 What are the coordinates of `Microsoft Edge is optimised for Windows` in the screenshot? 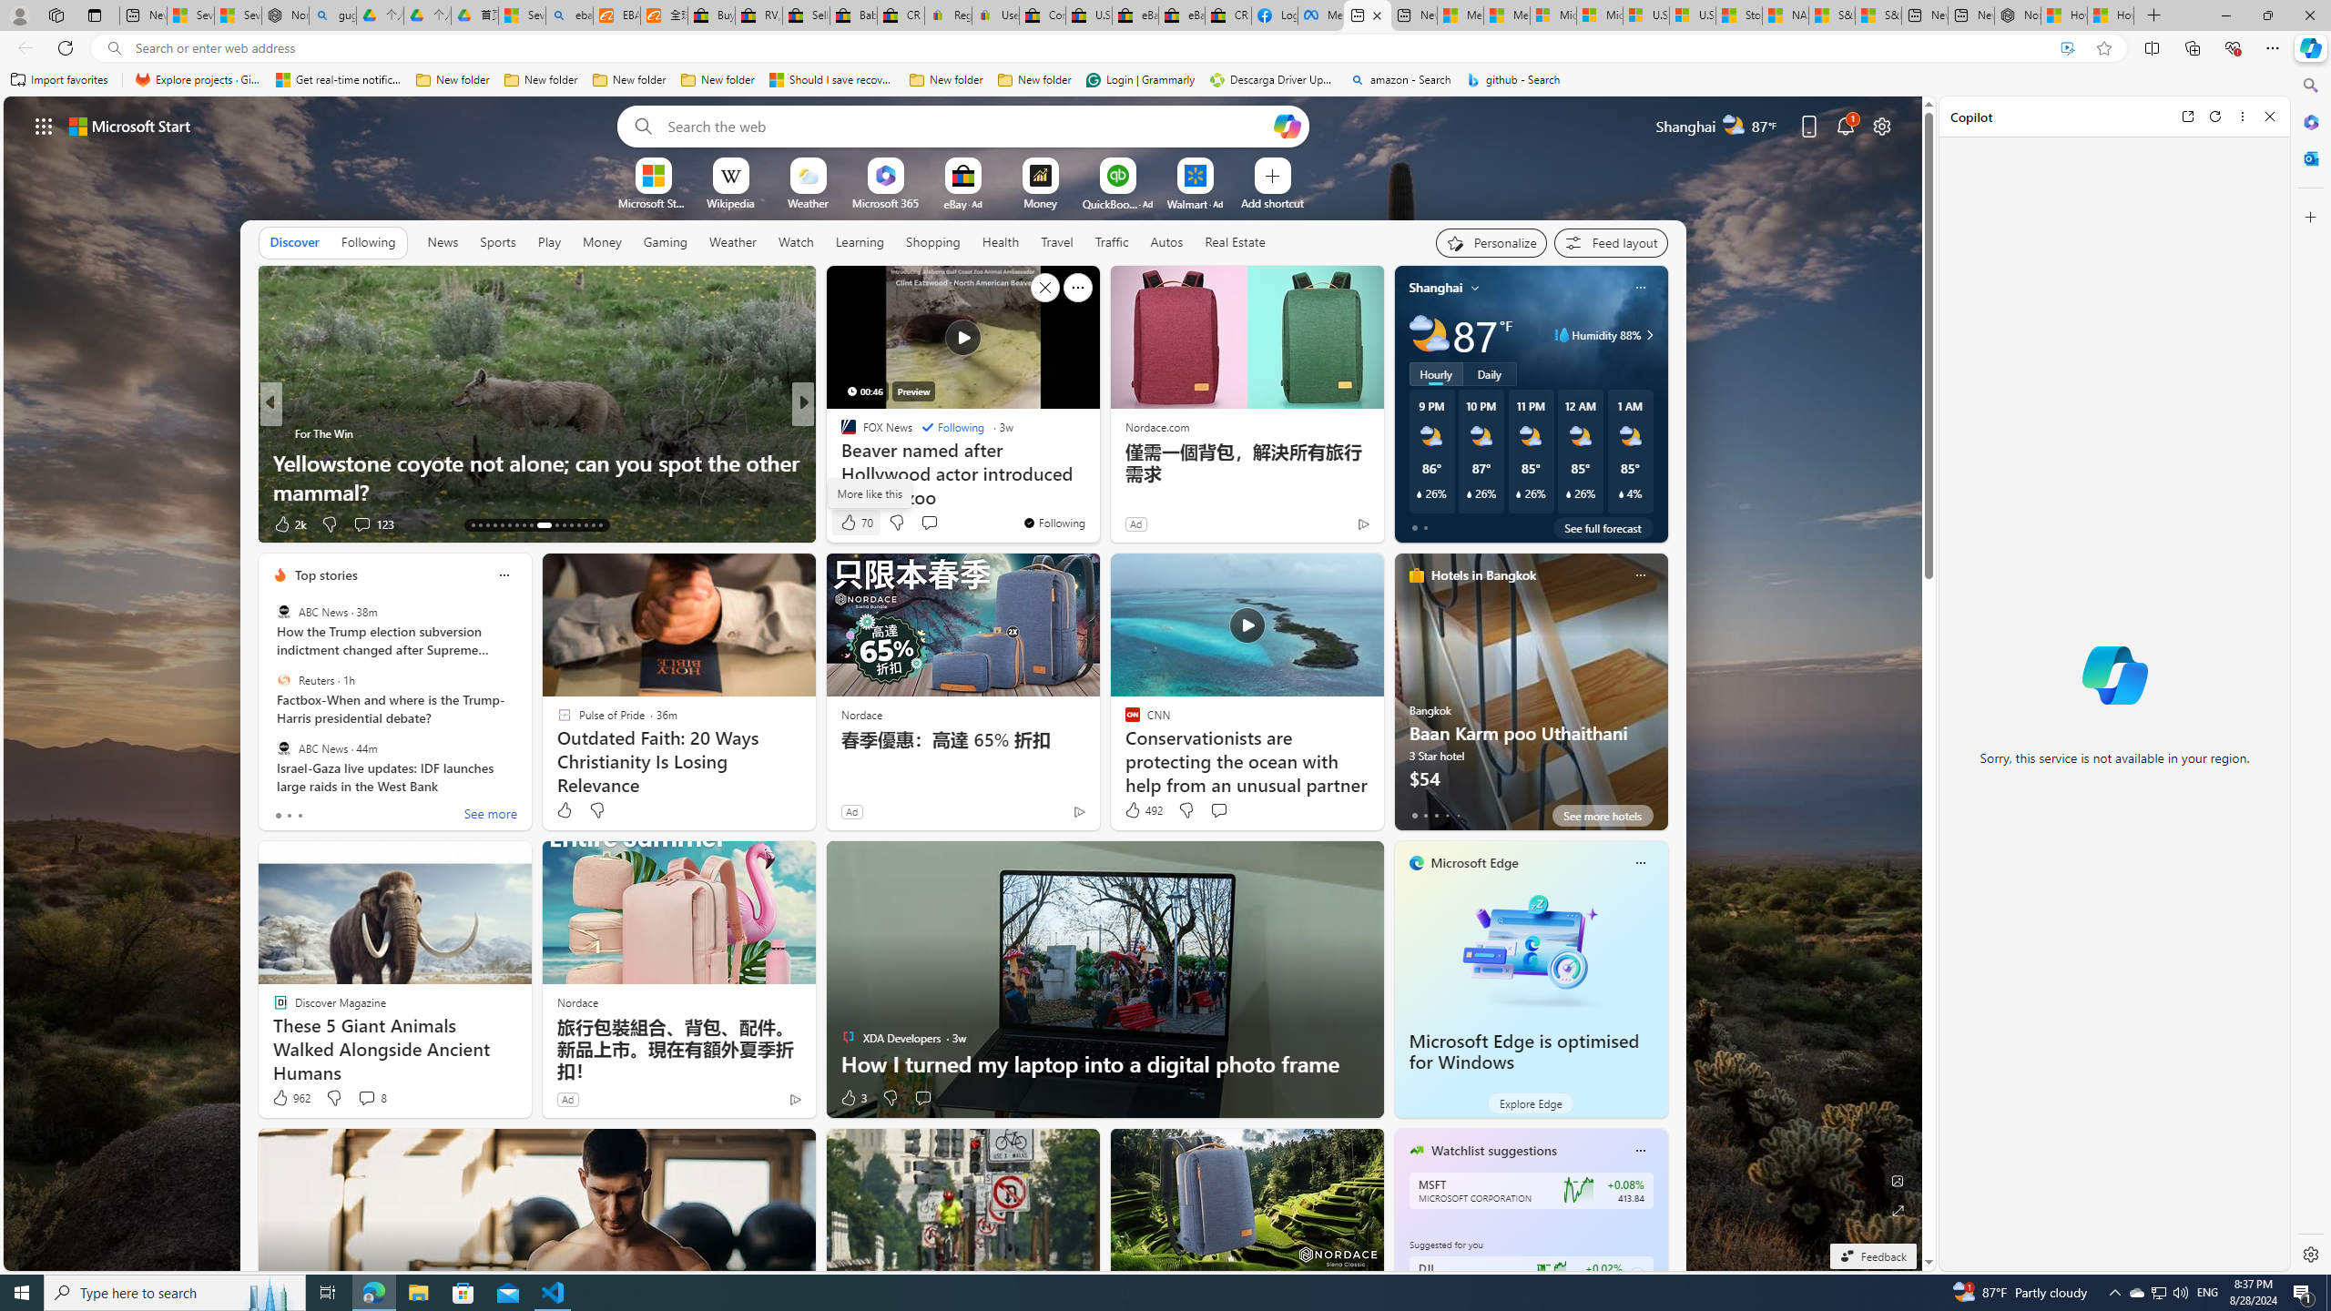 It's located at (1530, 949).